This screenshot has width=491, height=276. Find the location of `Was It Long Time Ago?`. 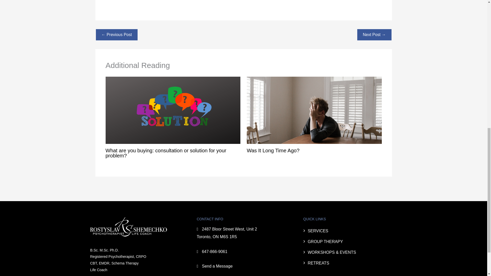

Was It Long Time Ago? is located at coordinates (273, 150).